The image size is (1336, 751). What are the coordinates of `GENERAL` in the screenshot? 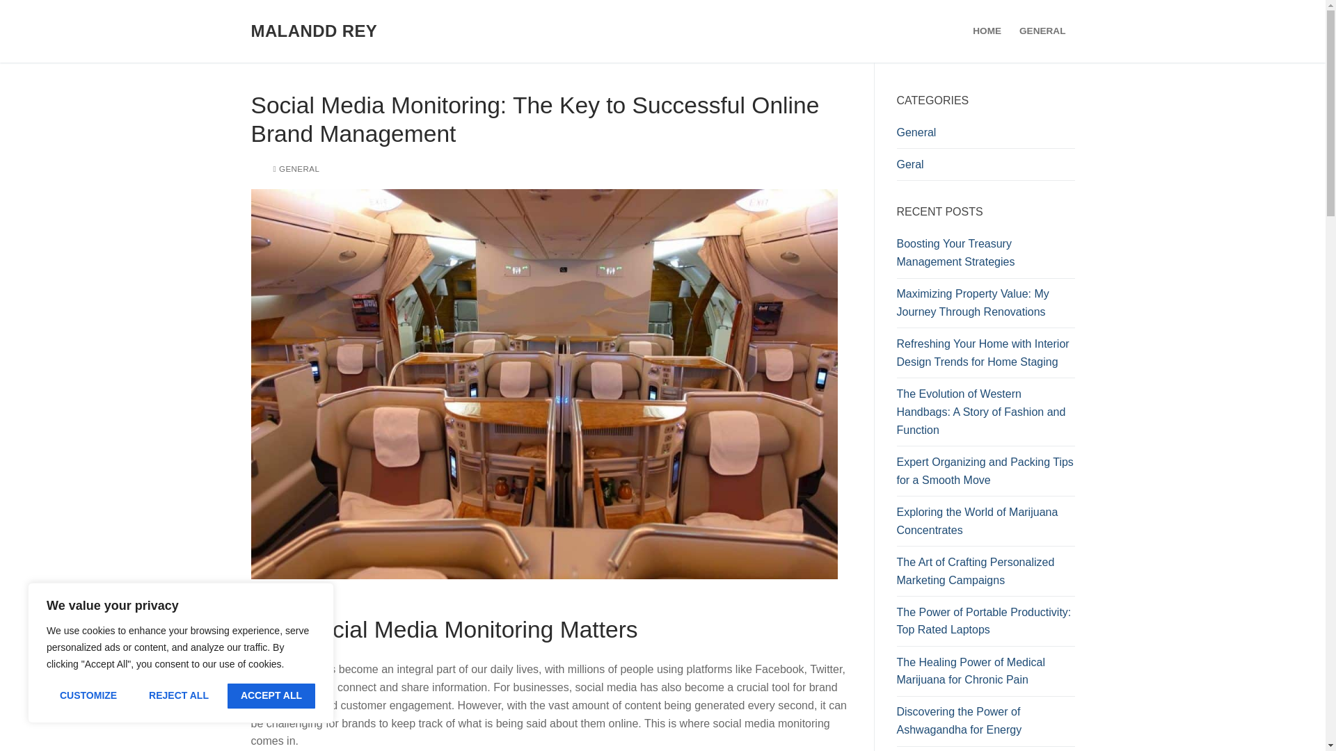 It's located at (295, 168).